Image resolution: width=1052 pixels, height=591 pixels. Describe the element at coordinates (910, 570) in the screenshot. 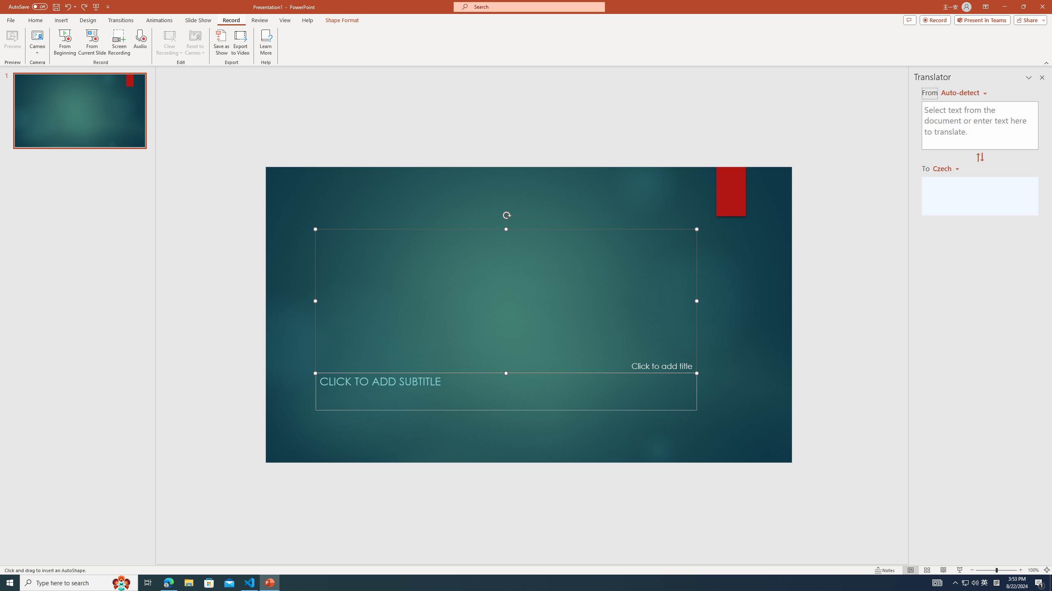

I see `Normal` at that location.